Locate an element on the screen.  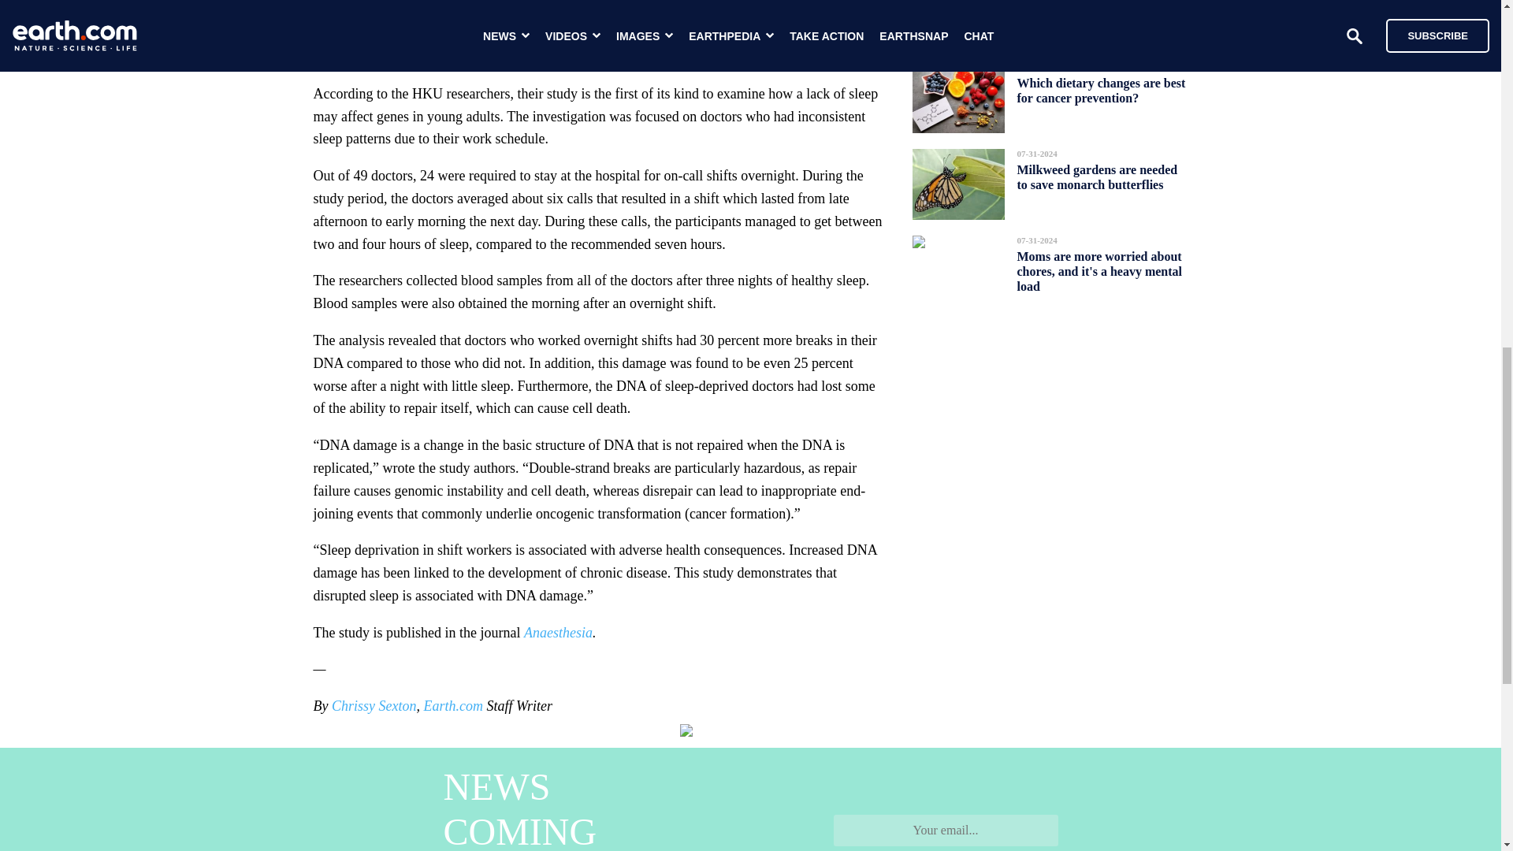
Which dietary changes are best for cancer prevention? is located at coordinates (1100, 90).